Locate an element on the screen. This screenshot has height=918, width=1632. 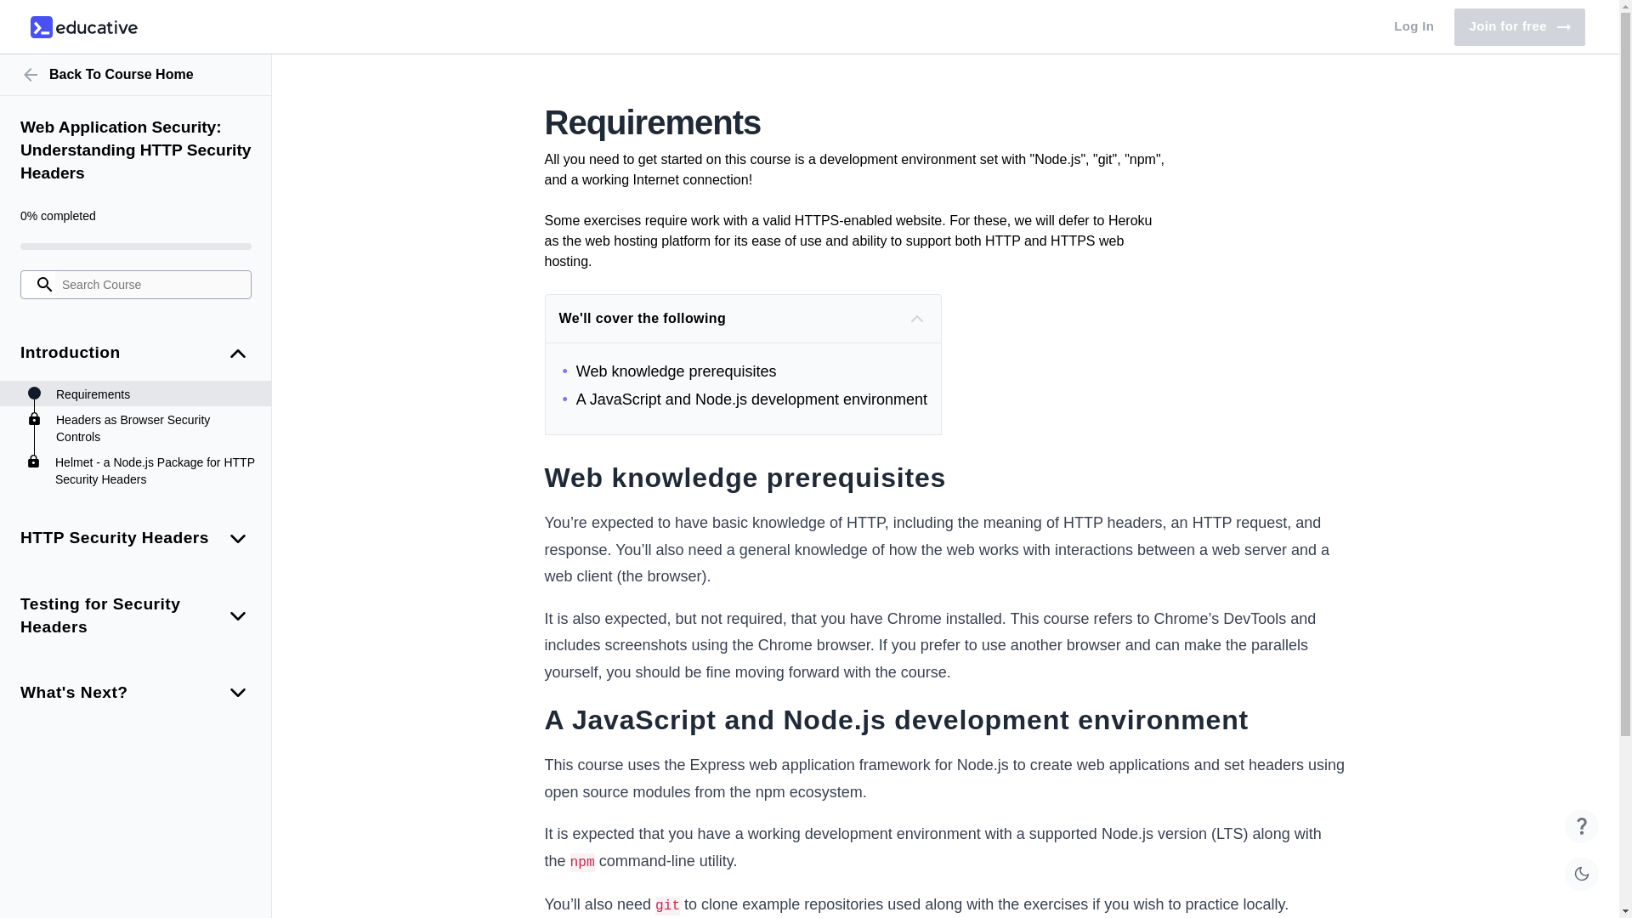
A JavaScript and Node.js development environment is located at coordinates (155, 394).